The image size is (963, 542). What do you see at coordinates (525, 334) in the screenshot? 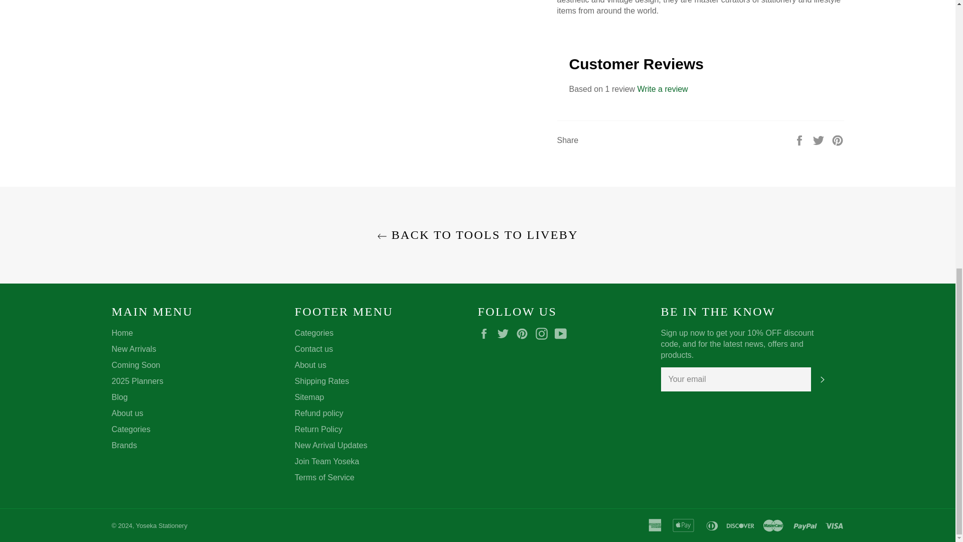
I see `Yoseka Stationery on Pinterest` at bounding box center [525, 334].